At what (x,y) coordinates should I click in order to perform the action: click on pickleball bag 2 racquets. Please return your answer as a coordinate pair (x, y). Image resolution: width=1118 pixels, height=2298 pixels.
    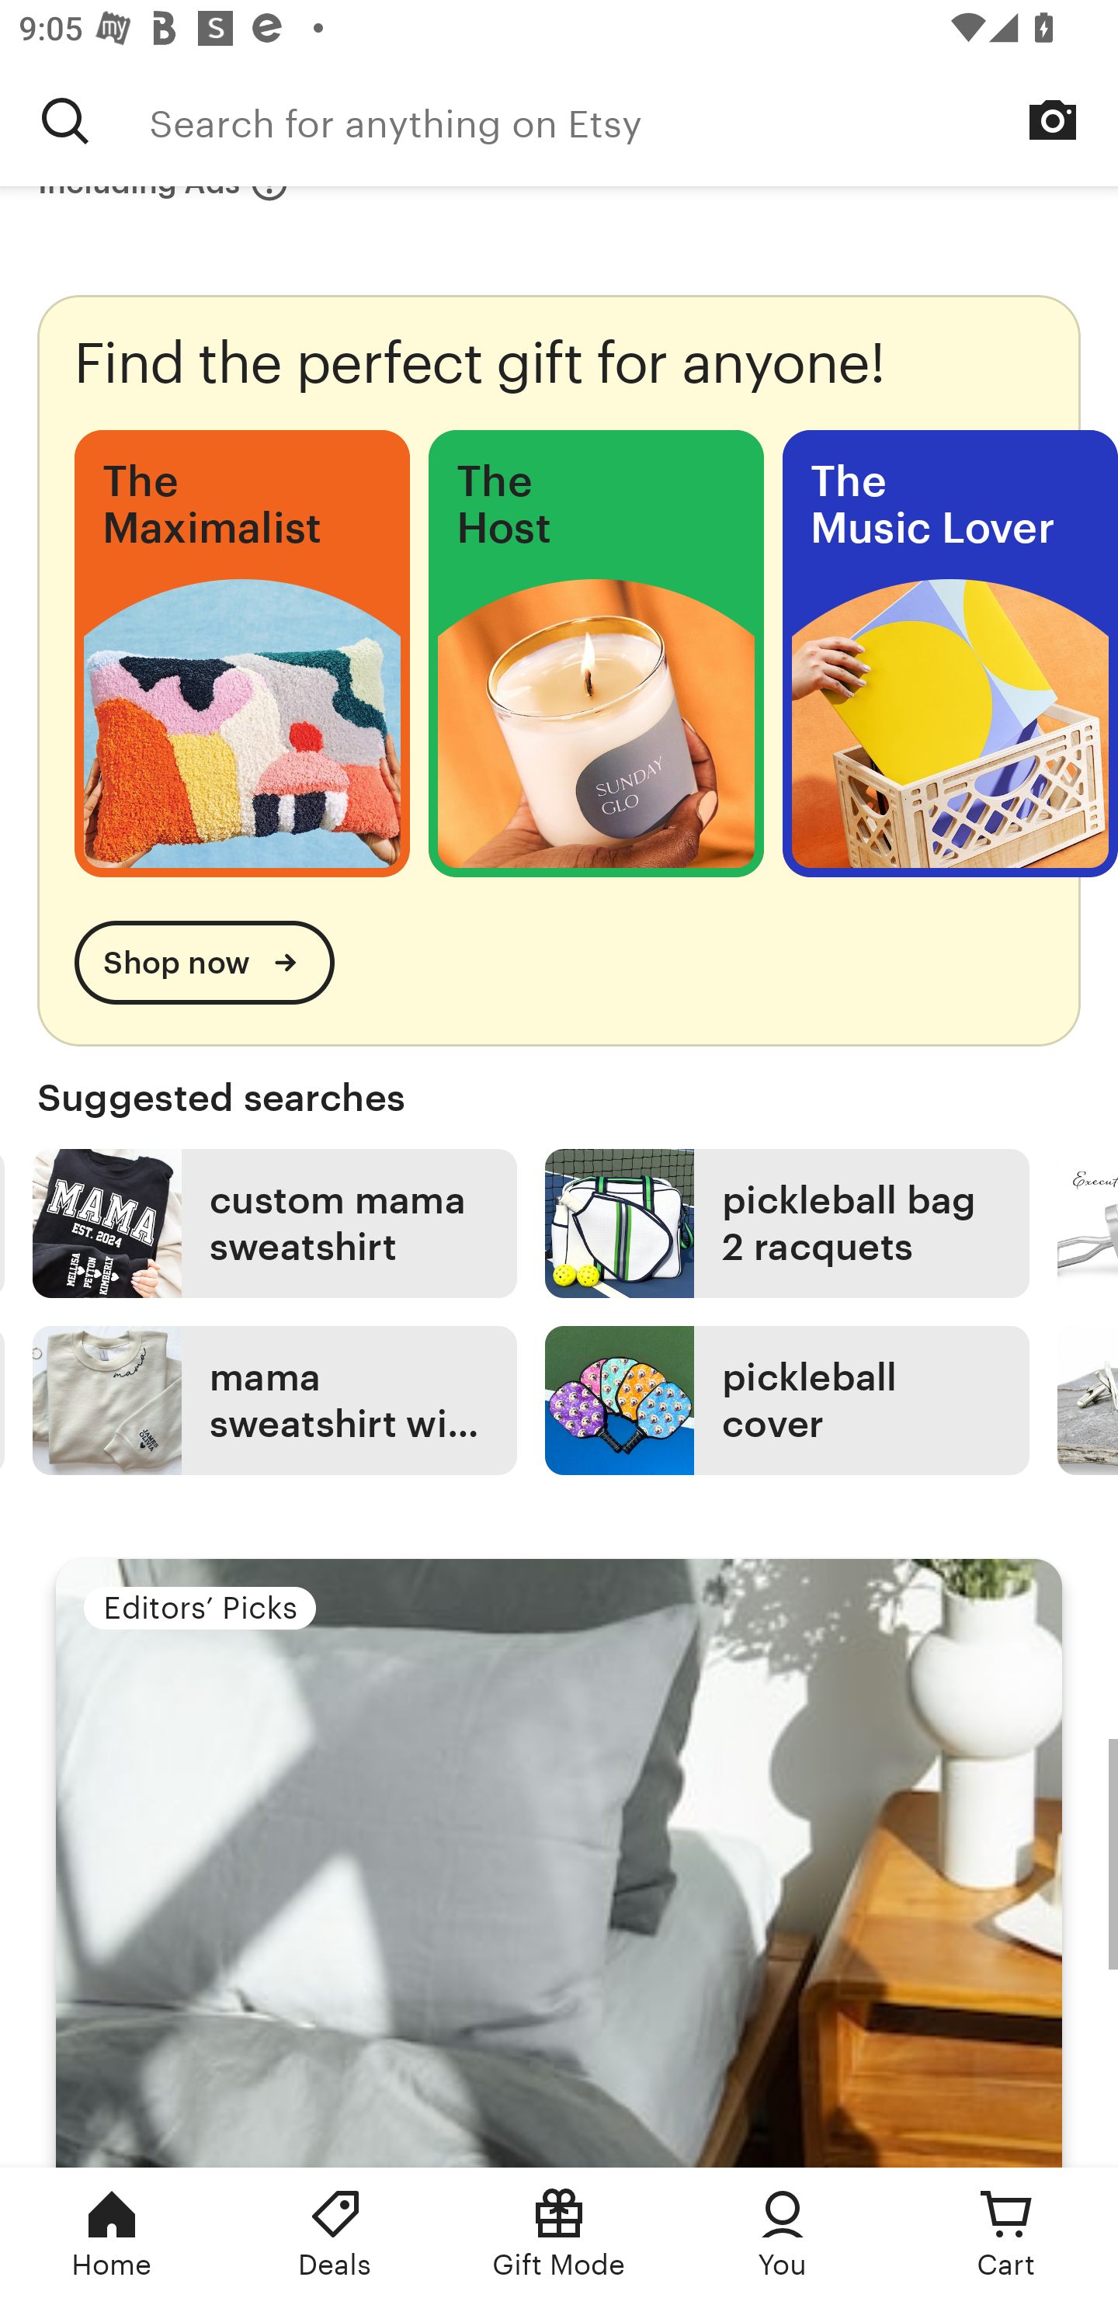
    Looking at the image, I should click on (787, 1224).